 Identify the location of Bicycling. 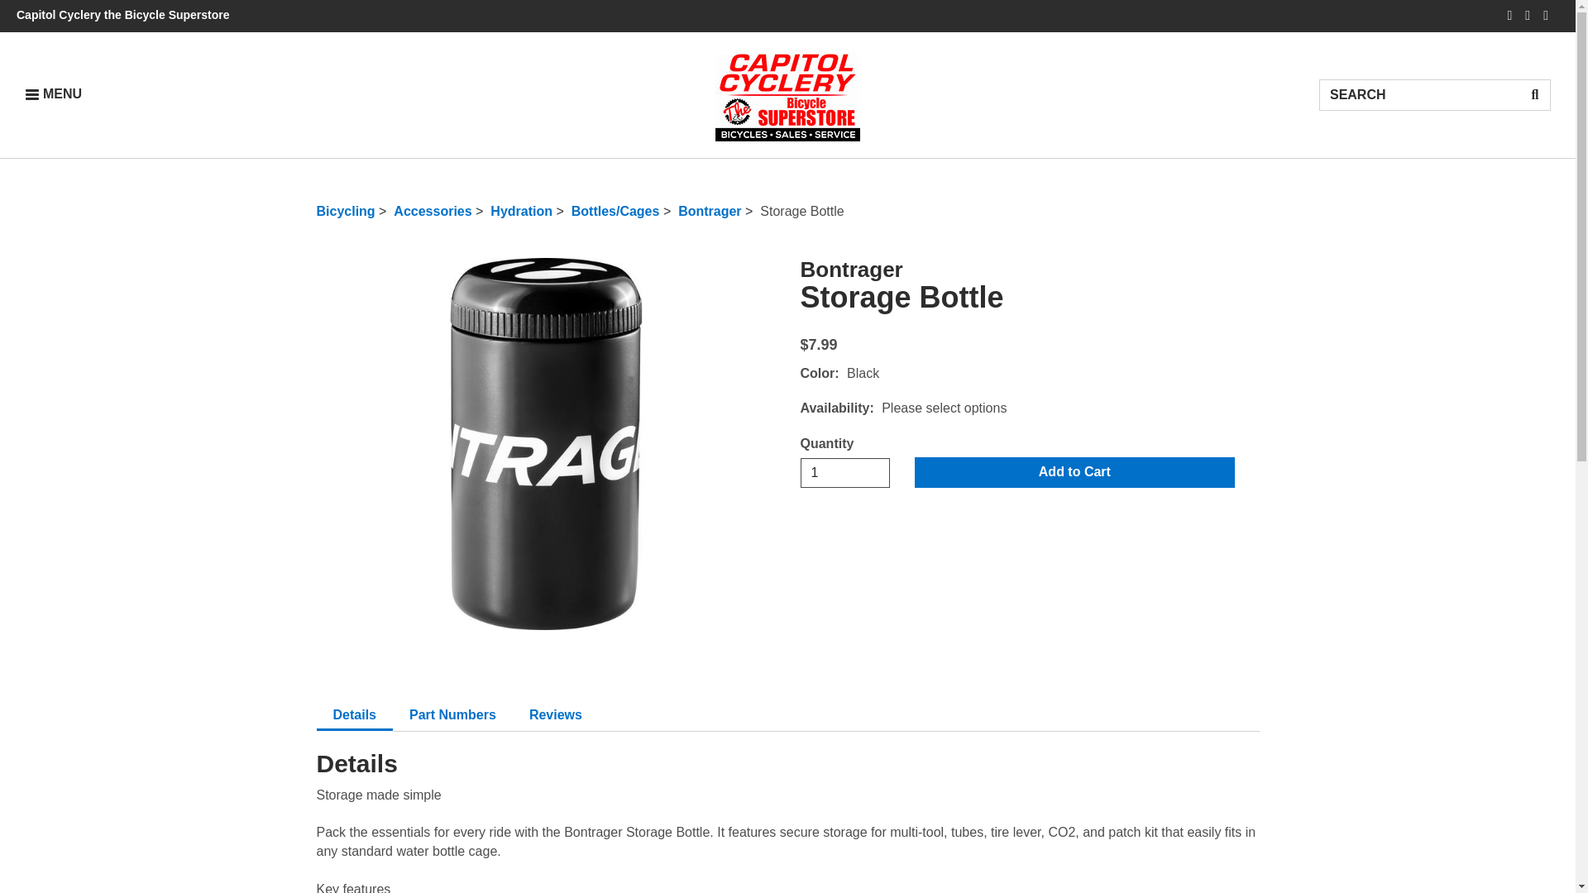
(521, 211).